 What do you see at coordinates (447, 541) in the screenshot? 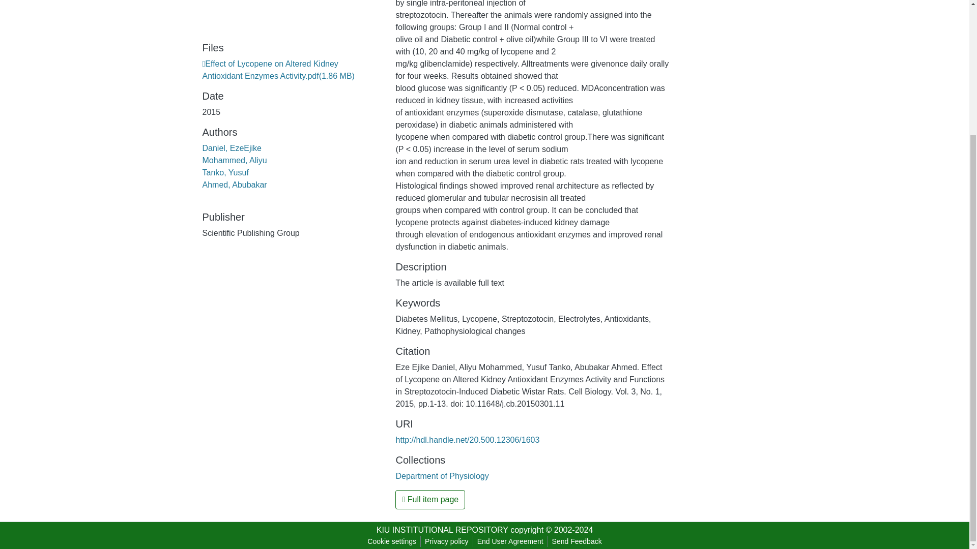
I see `Privacy policy` at bounding box center [447, 541].